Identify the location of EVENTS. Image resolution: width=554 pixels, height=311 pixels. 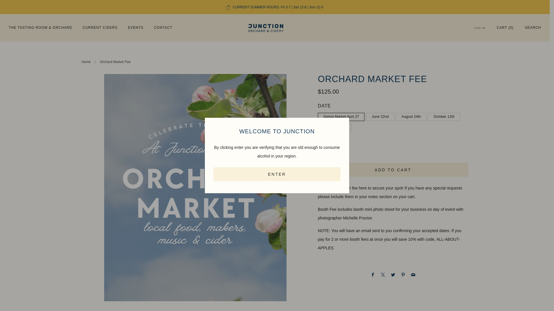
(136, 28).